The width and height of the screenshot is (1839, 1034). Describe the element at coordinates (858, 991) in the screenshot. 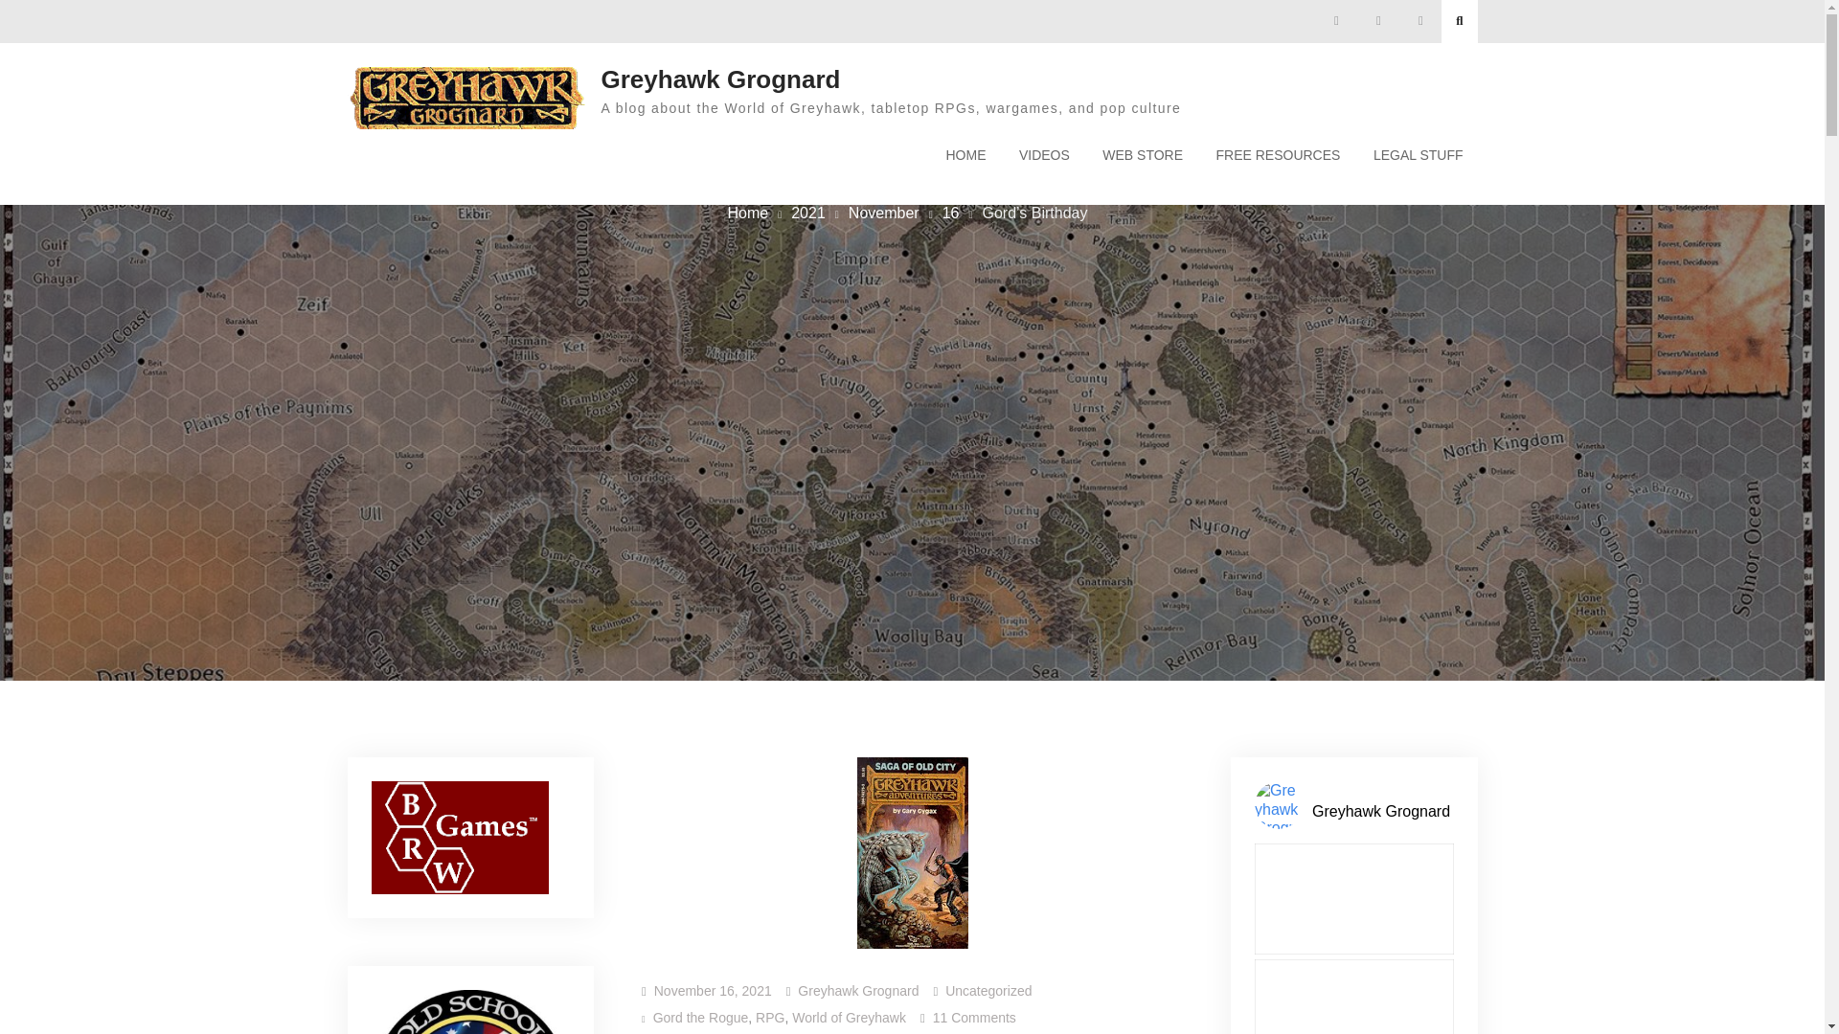

I see `Greyhawk Grognard` at that location.